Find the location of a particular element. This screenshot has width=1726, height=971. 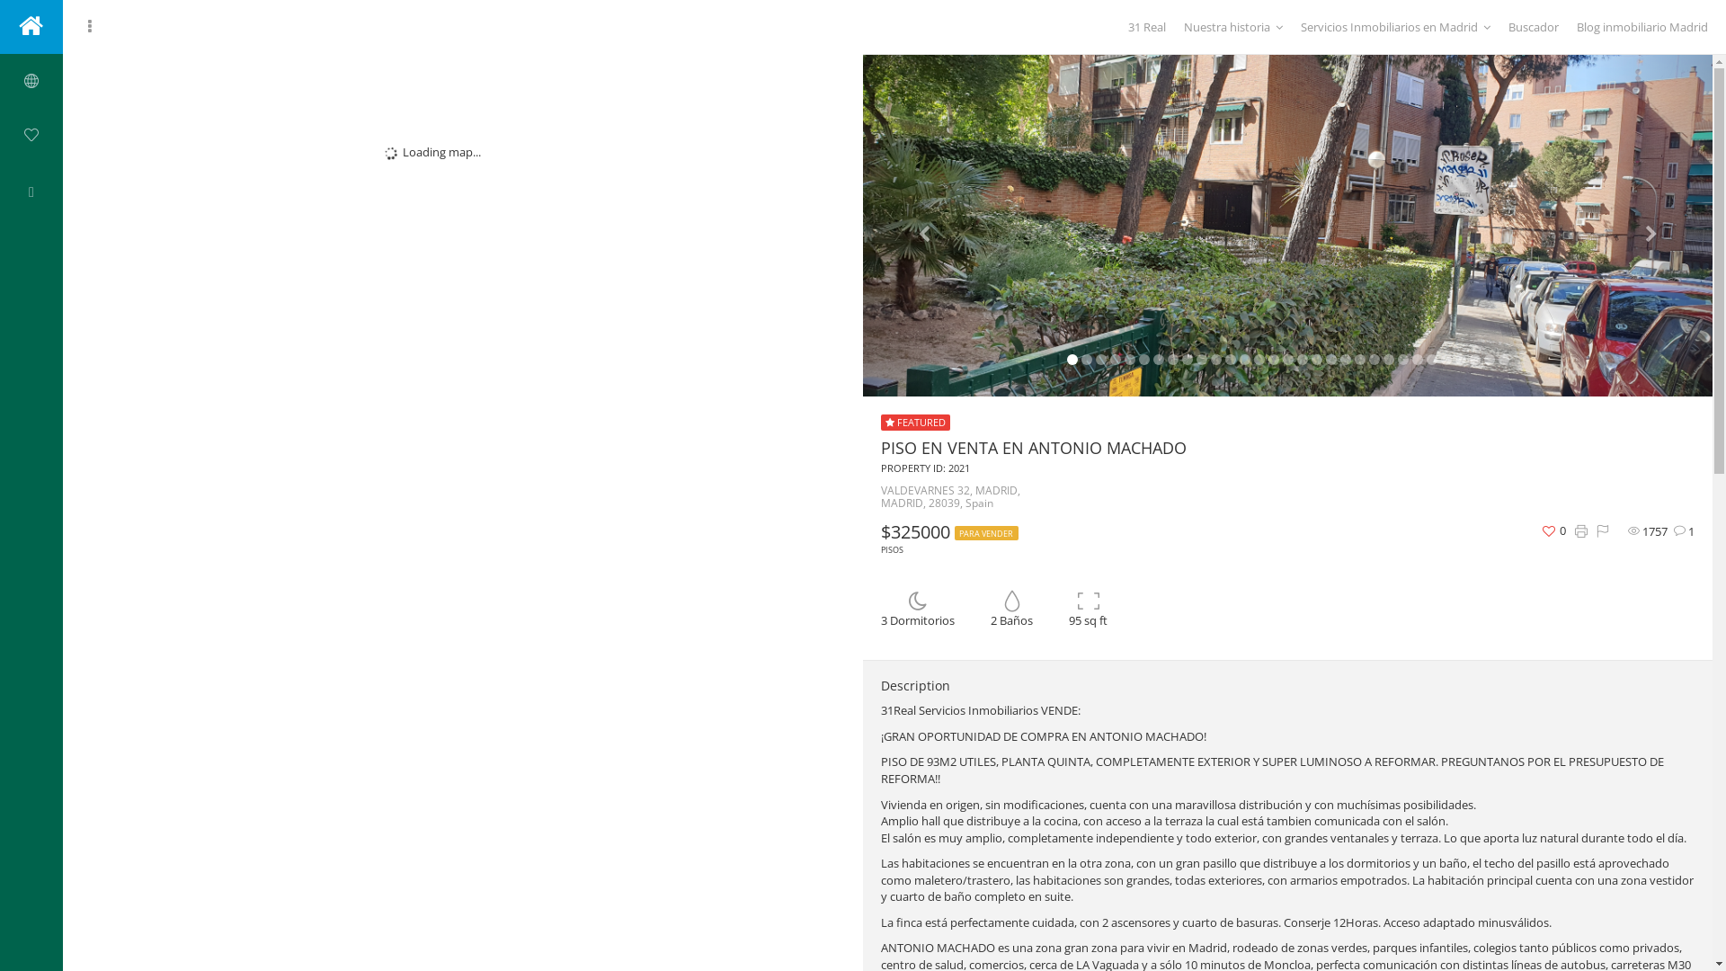

Blog inmobiliario Madrid is located at coordinates (1642, 27).